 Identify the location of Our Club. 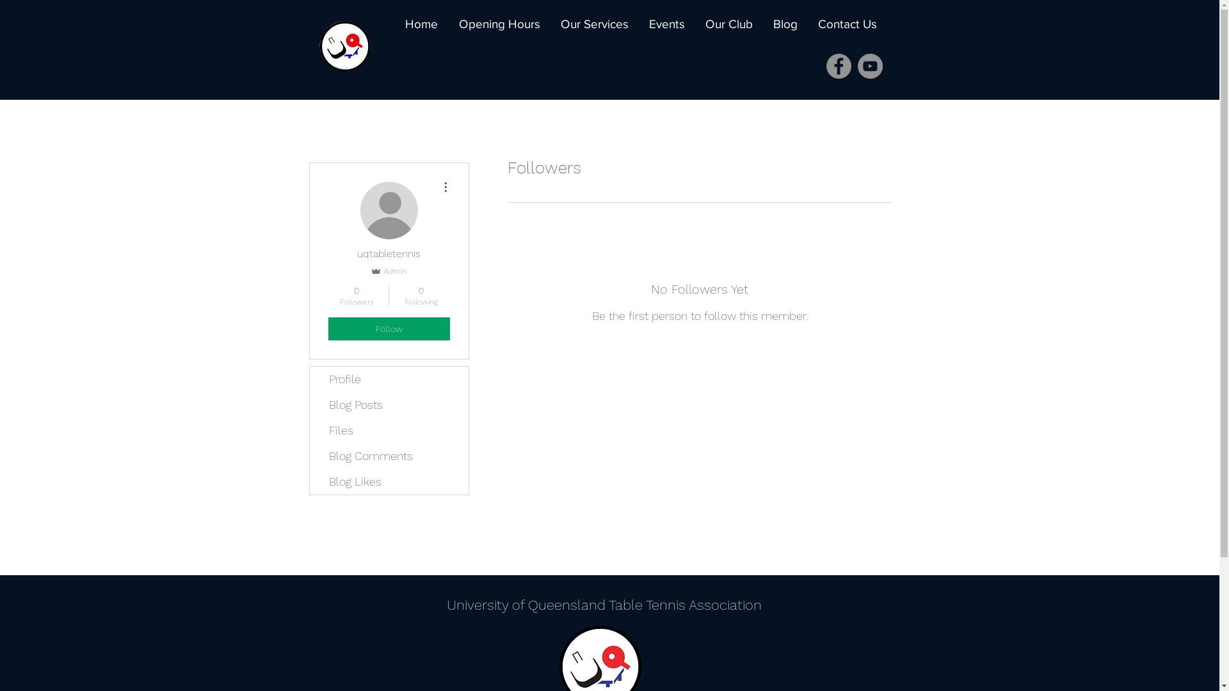
(725, 24).